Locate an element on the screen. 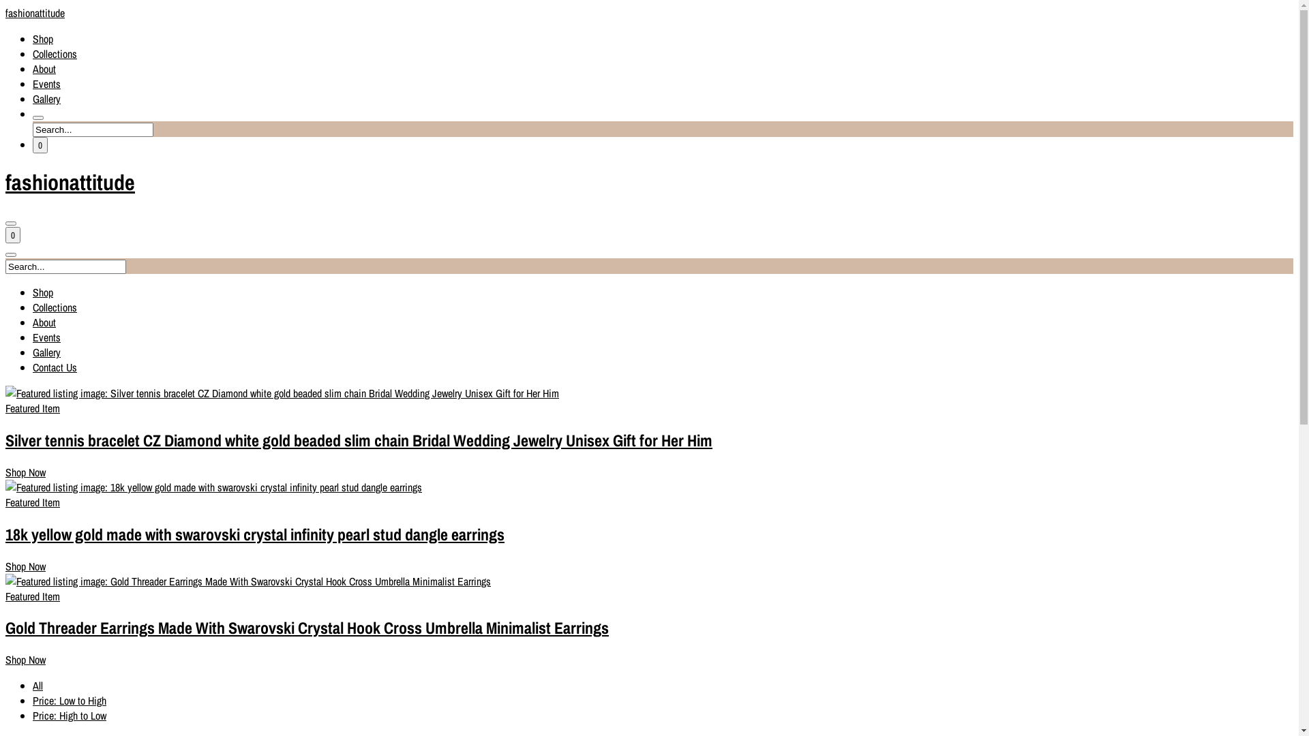  fashionattitude is located at coordinates (649, 183).